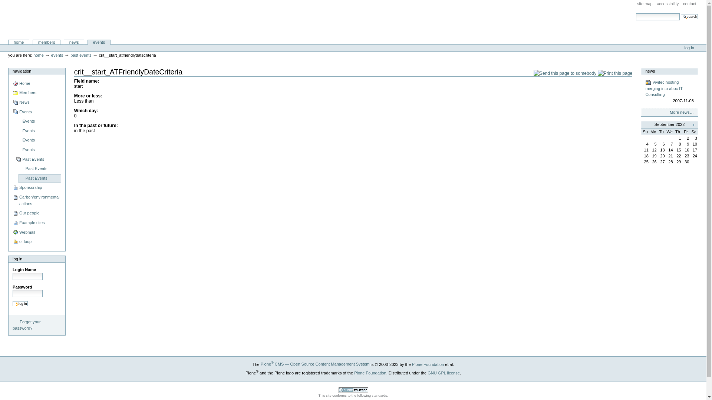  What do you see at coordinates (38, 159) in the screenshot?
I see `Past Events` at bounding box center [38, 159].